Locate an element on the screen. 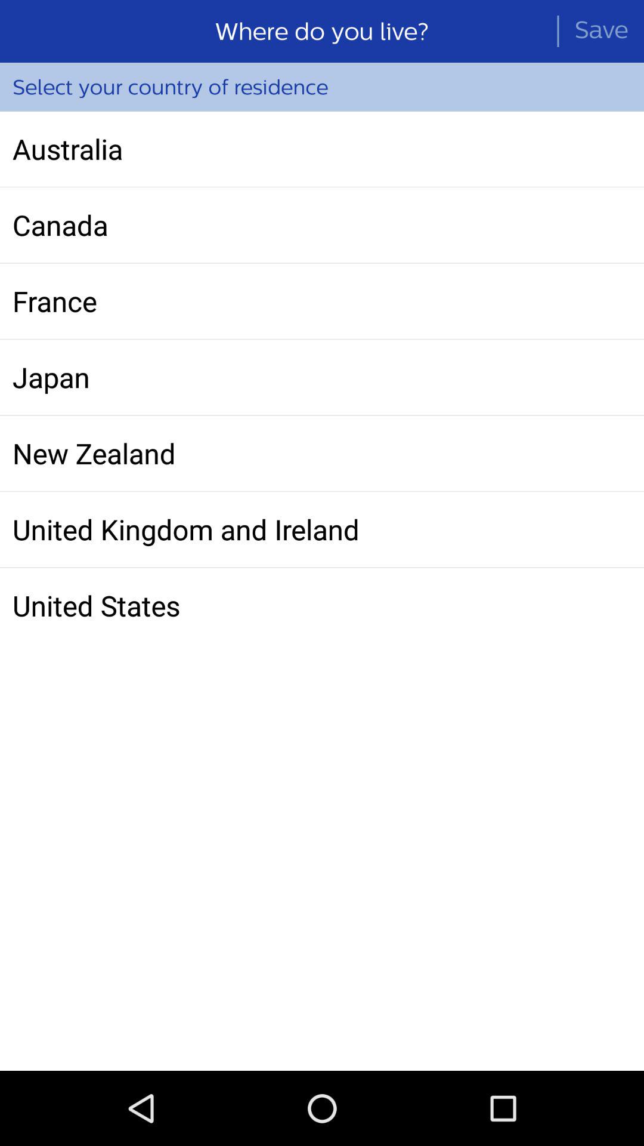 The width and height of the screenshot is (644, 1146). jump to united kingdom and is located at coordinates (322, 529).